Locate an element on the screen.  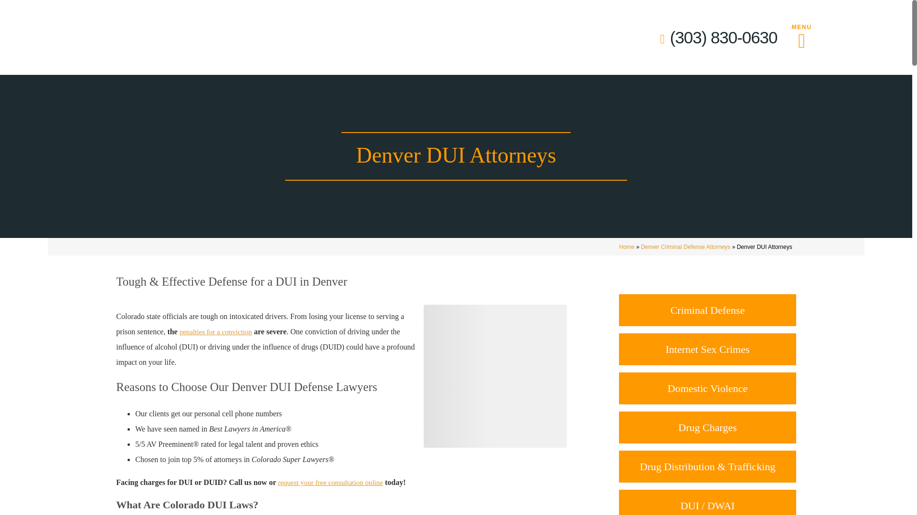
MENU is located at coordinates (794, 37).